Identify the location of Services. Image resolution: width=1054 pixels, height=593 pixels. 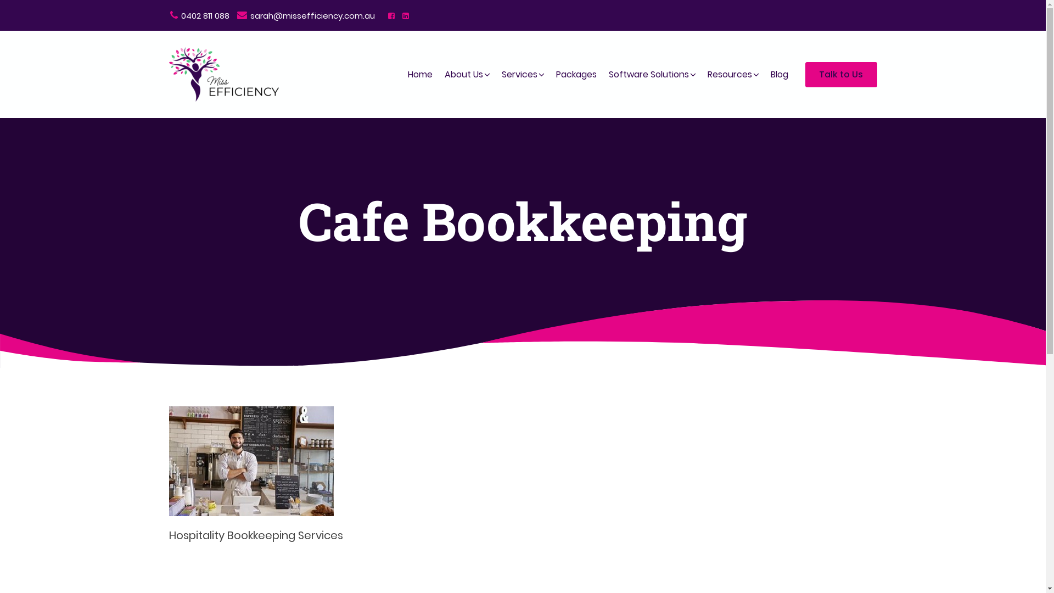
(519, 75).